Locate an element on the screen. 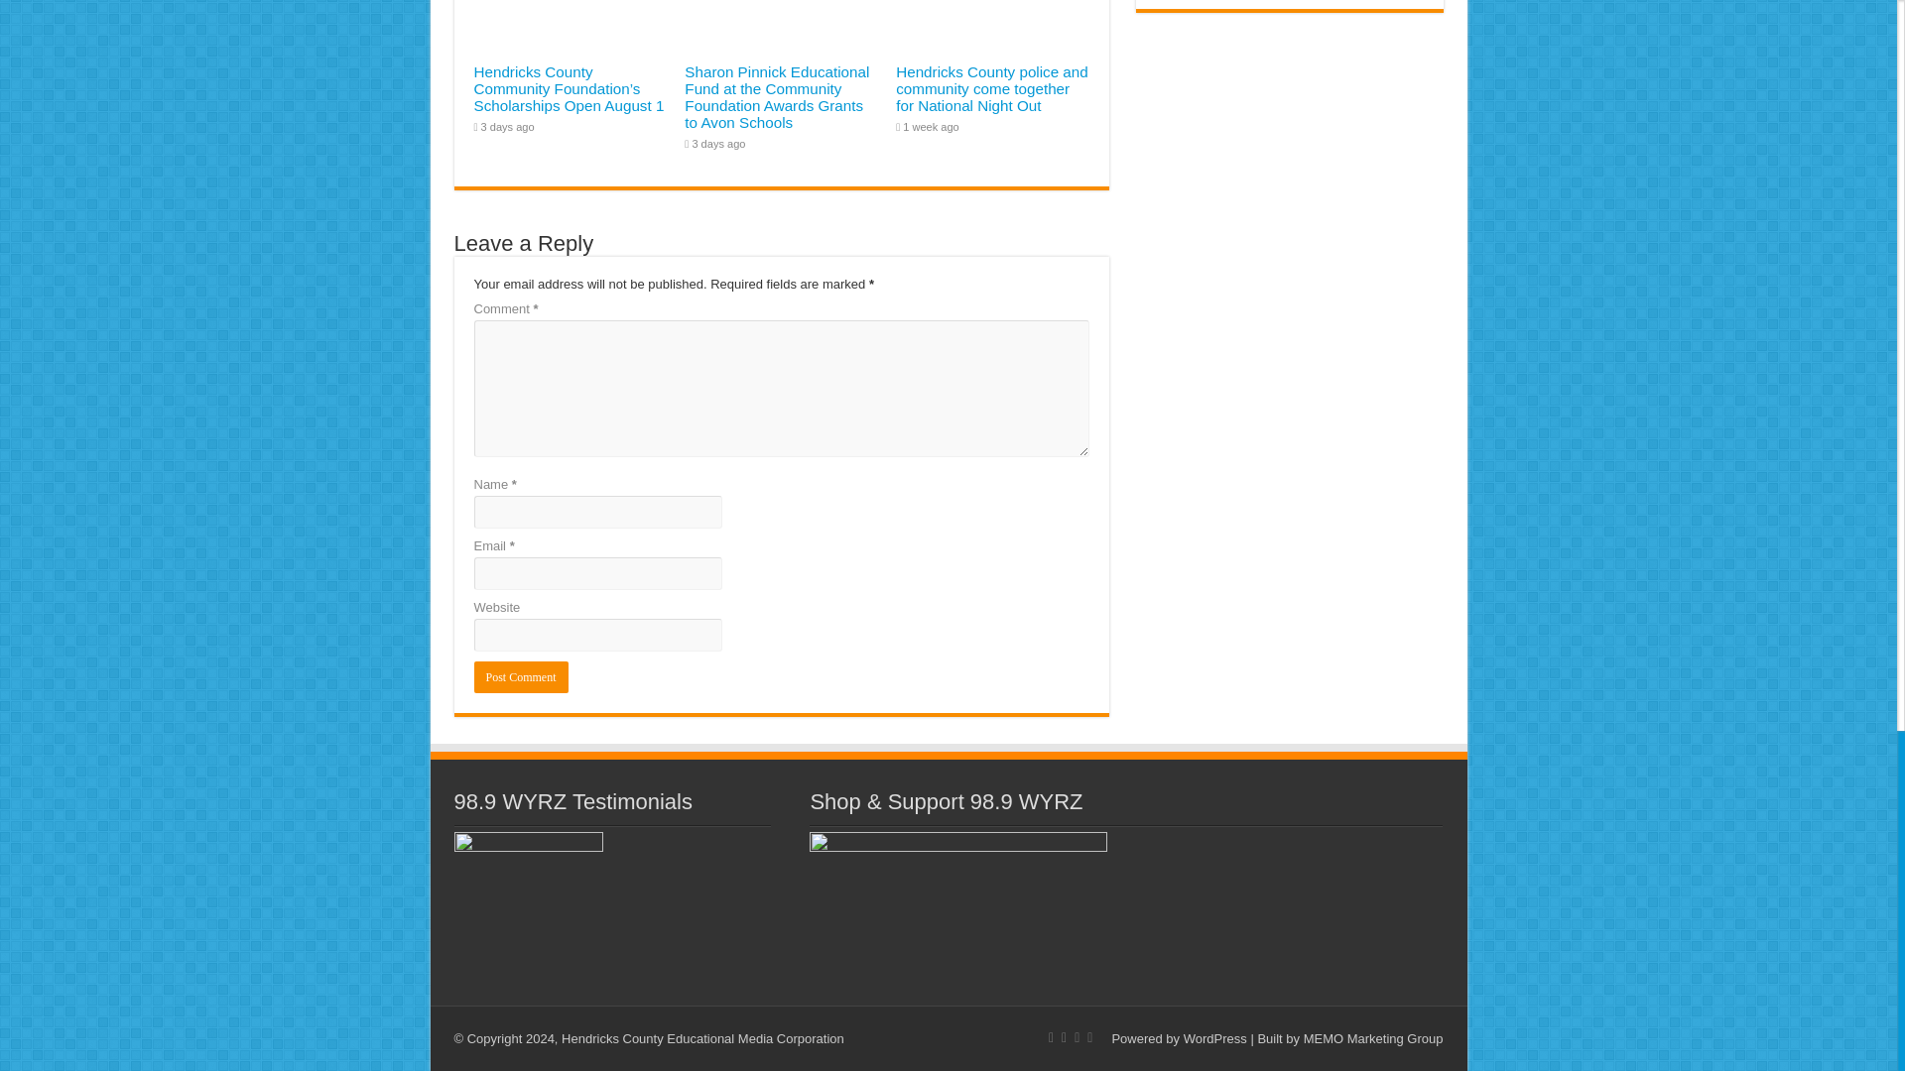  Post Comment is located at coordinates (521, 676).